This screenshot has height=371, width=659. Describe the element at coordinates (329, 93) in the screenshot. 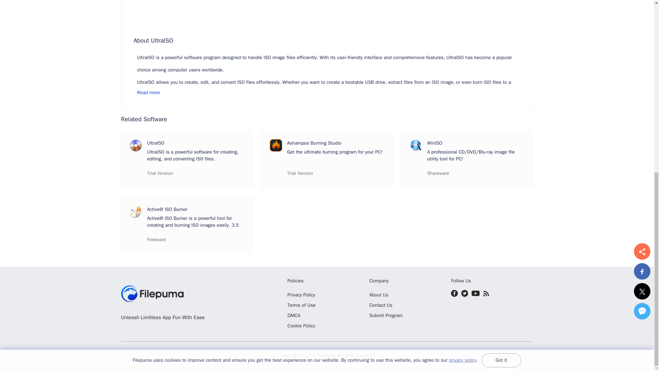

I see `Read more` at that location.